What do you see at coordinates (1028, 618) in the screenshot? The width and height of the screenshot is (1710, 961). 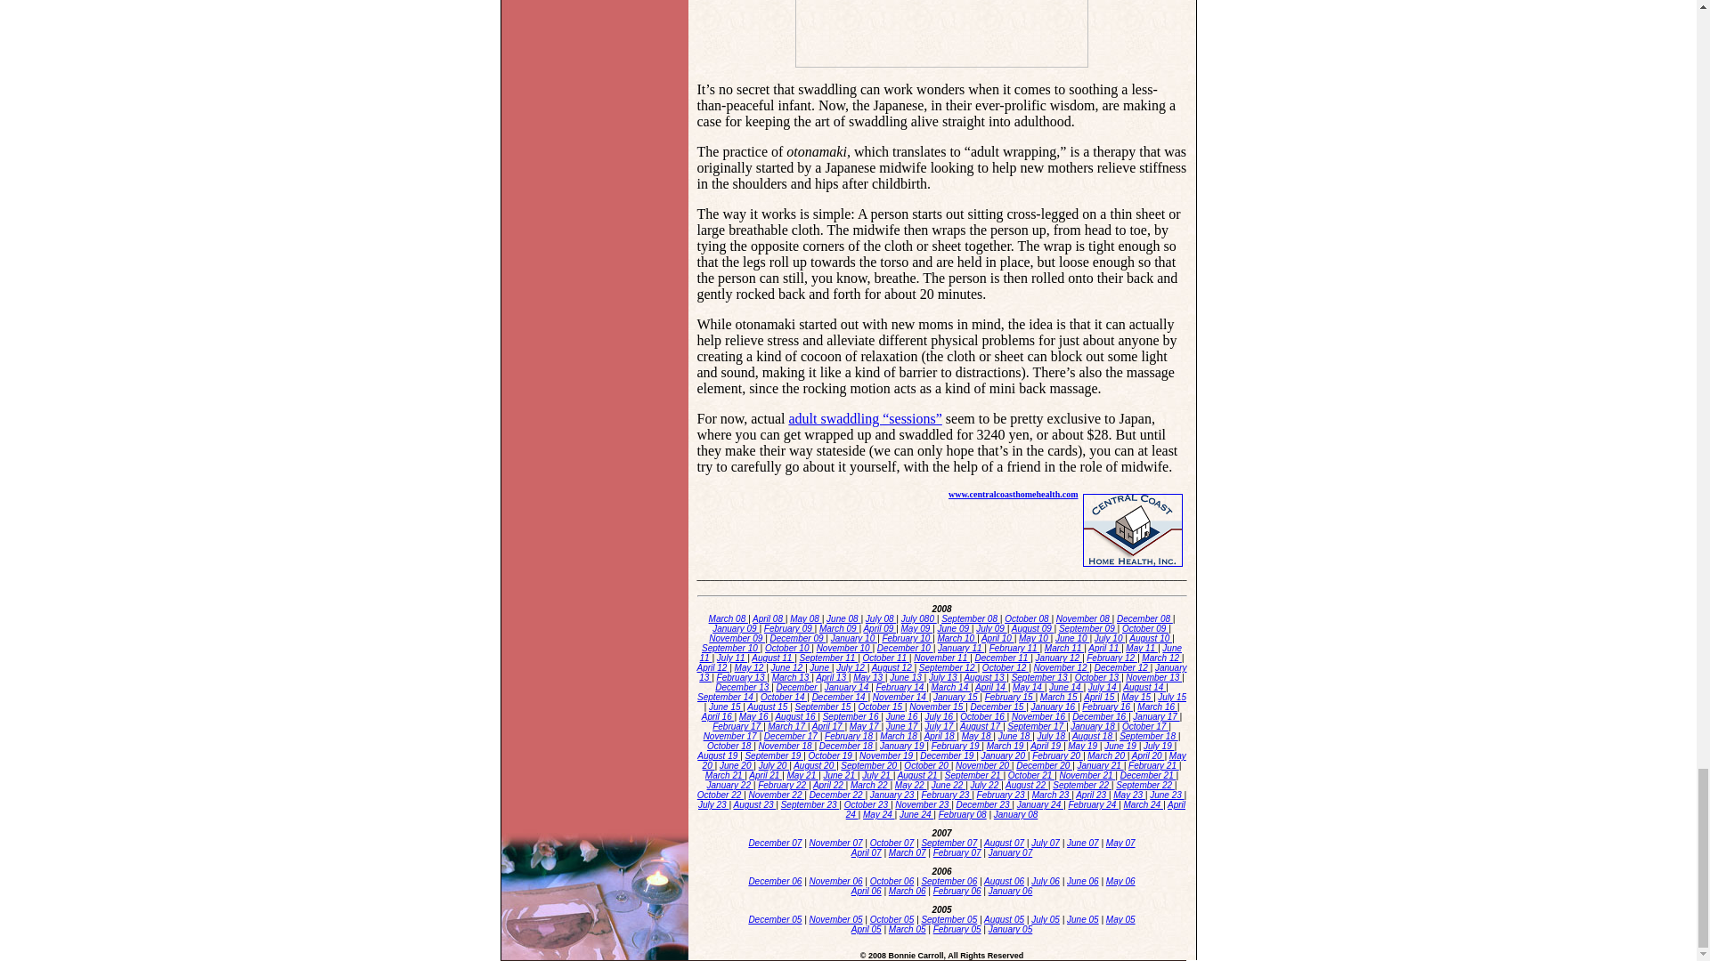 I see `October 08` at bounding box center [1028, 618].